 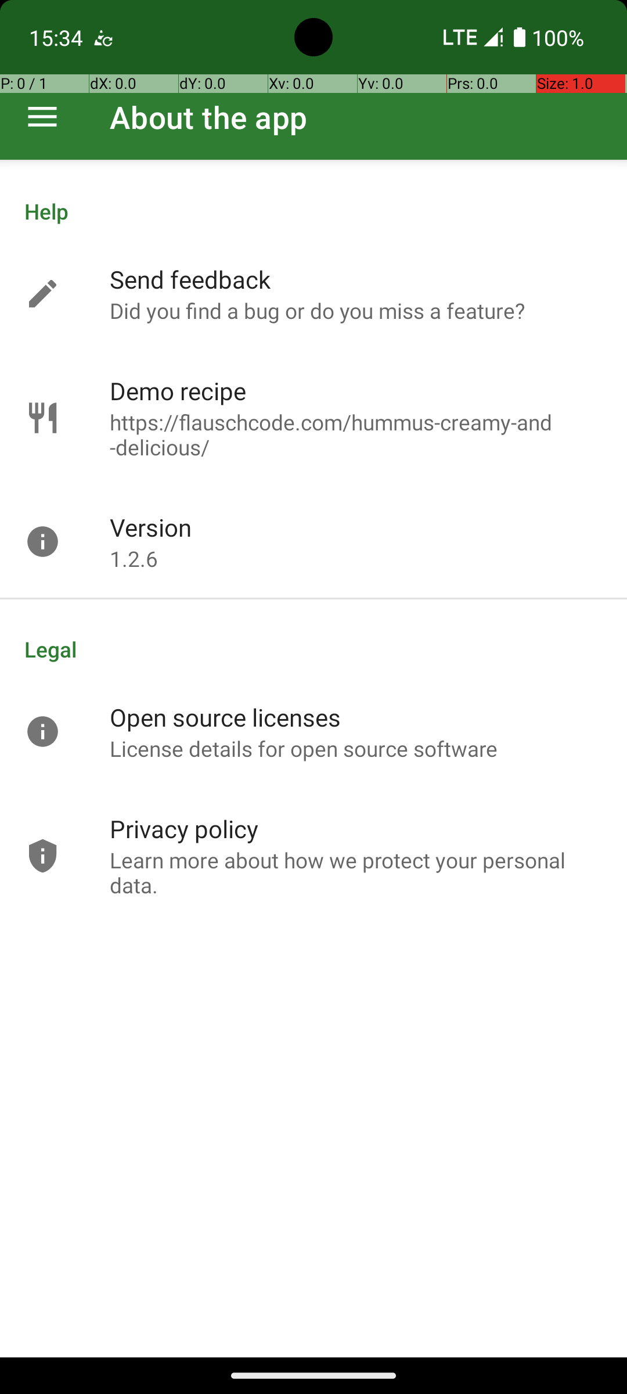 I want to click on 1.2.6, so click(x=134, y=559).